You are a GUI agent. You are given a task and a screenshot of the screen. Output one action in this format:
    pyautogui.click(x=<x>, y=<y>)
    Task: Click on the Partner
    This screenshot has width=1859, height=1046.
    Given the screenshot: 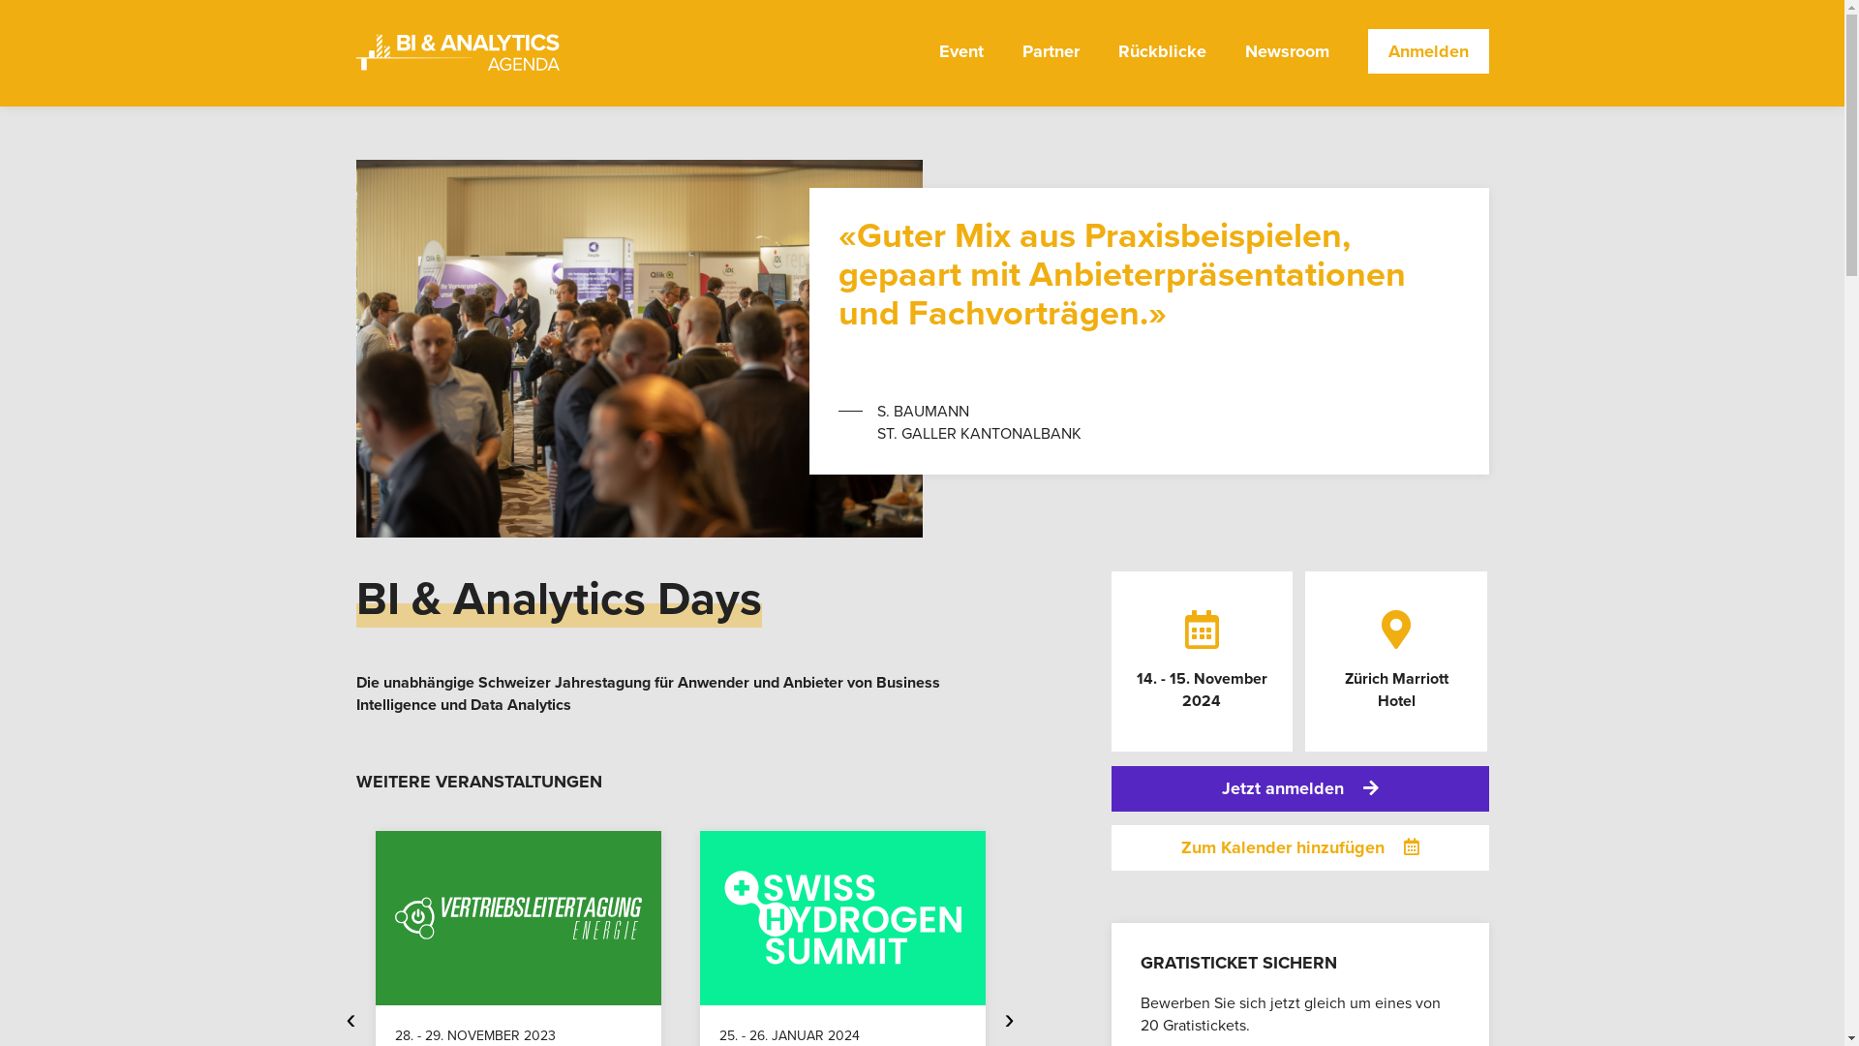 What is the action you would take?
    pyautogui.click(x=1051, y=66)
    